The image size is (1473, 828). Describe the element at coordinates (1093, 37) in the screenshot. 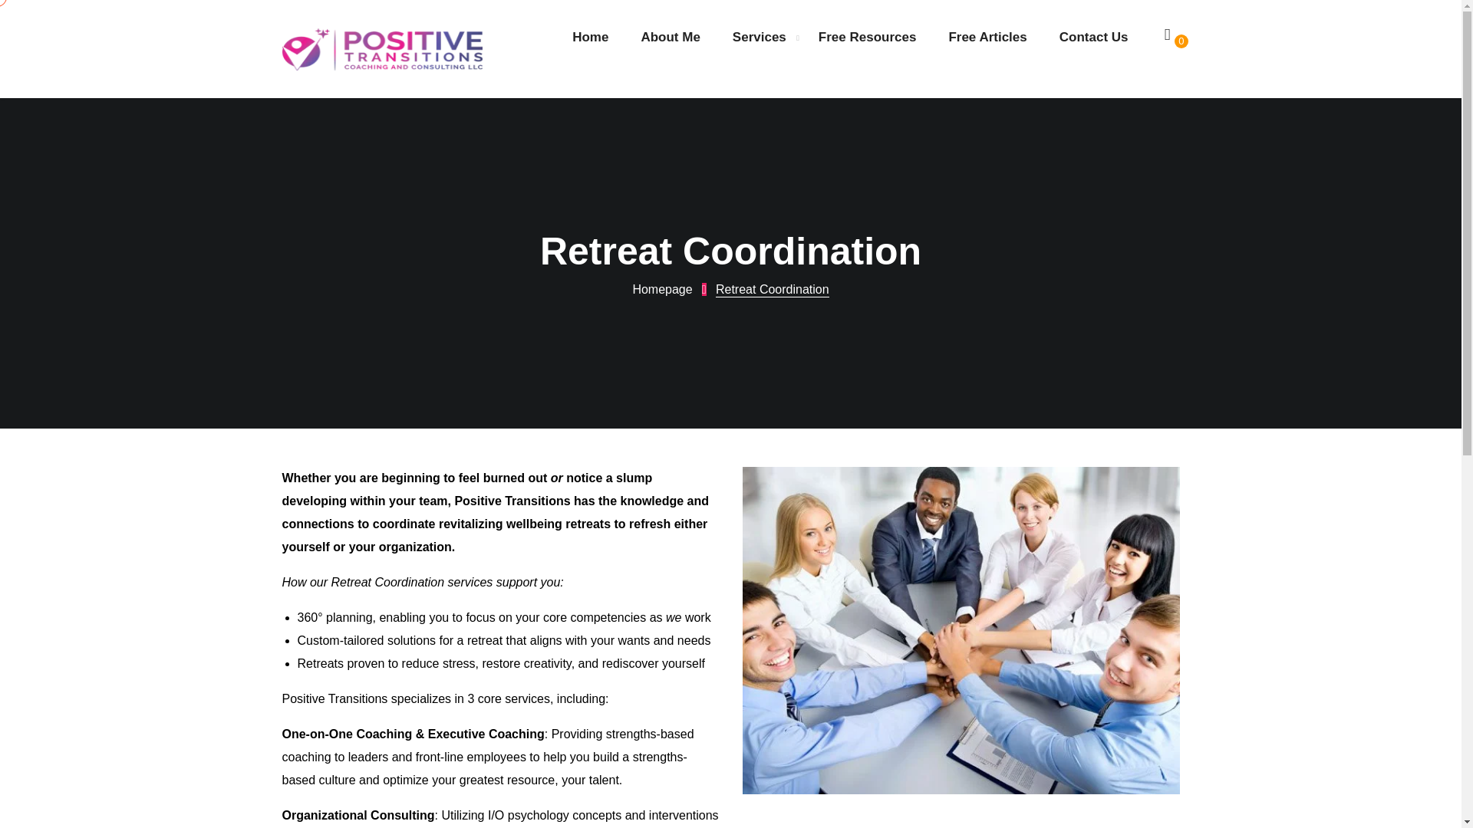

I see `Contact Us` at that location.